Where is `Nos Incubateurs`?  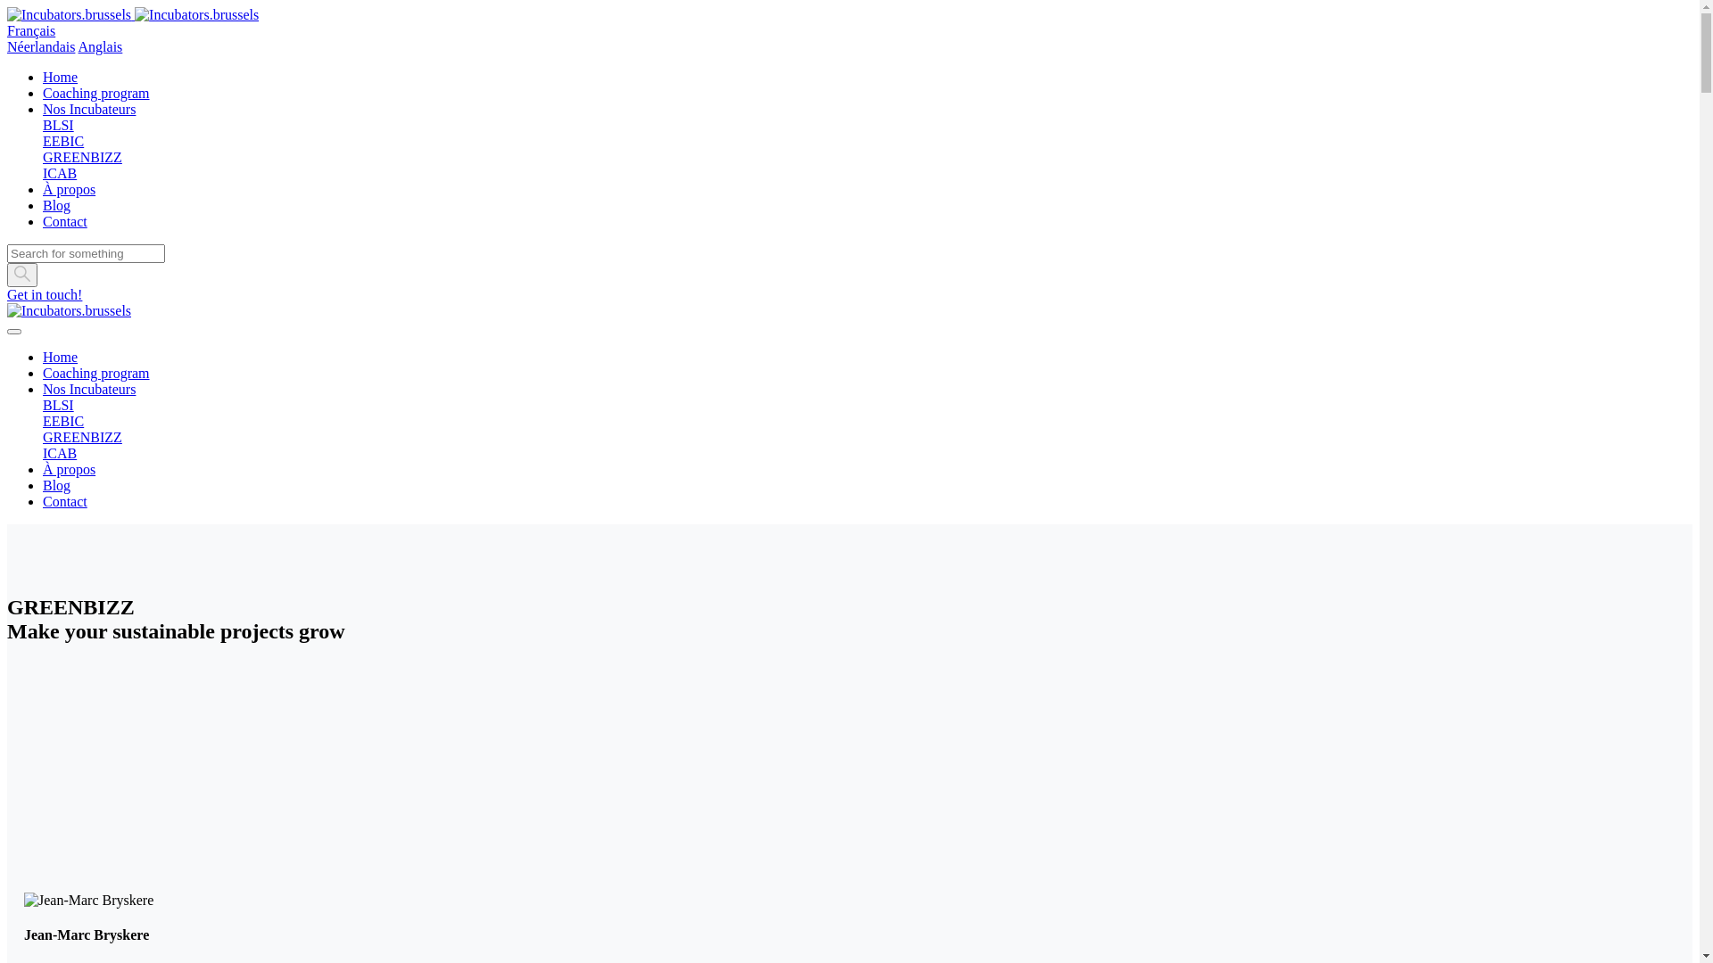
Nos Incubateurs is located at coordinates (89, 109).